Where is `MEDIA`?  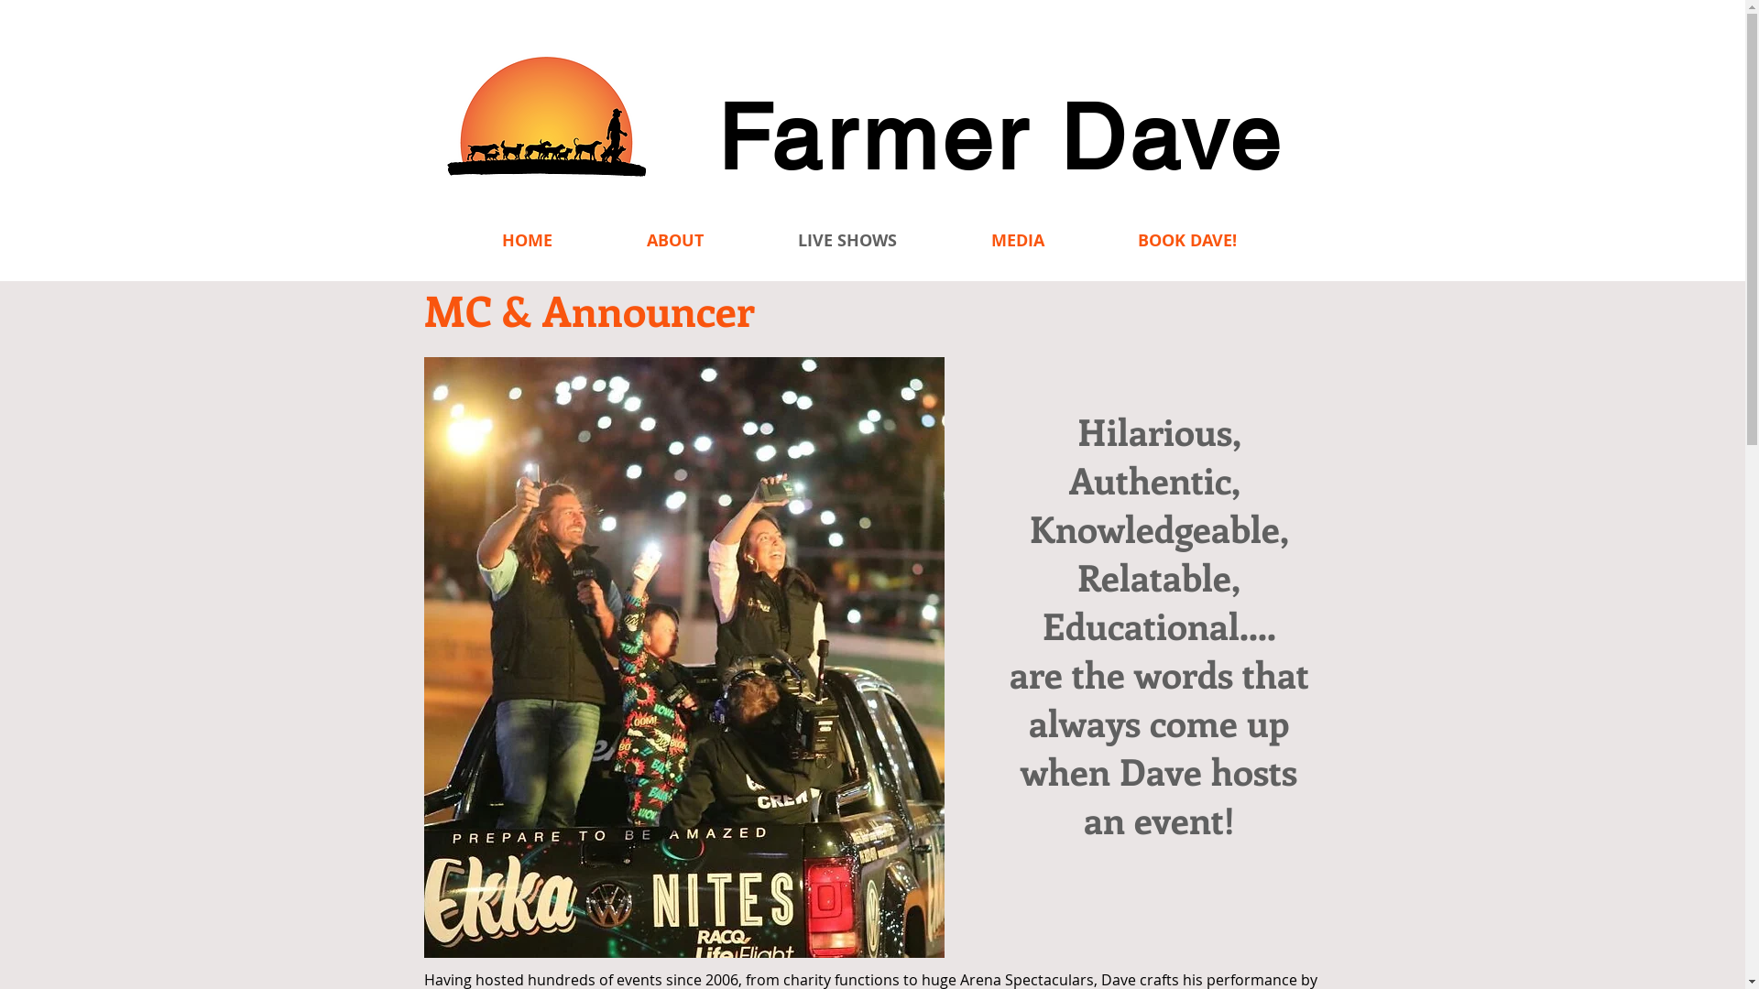
MEDIA is located at coordinates (1017, 241).